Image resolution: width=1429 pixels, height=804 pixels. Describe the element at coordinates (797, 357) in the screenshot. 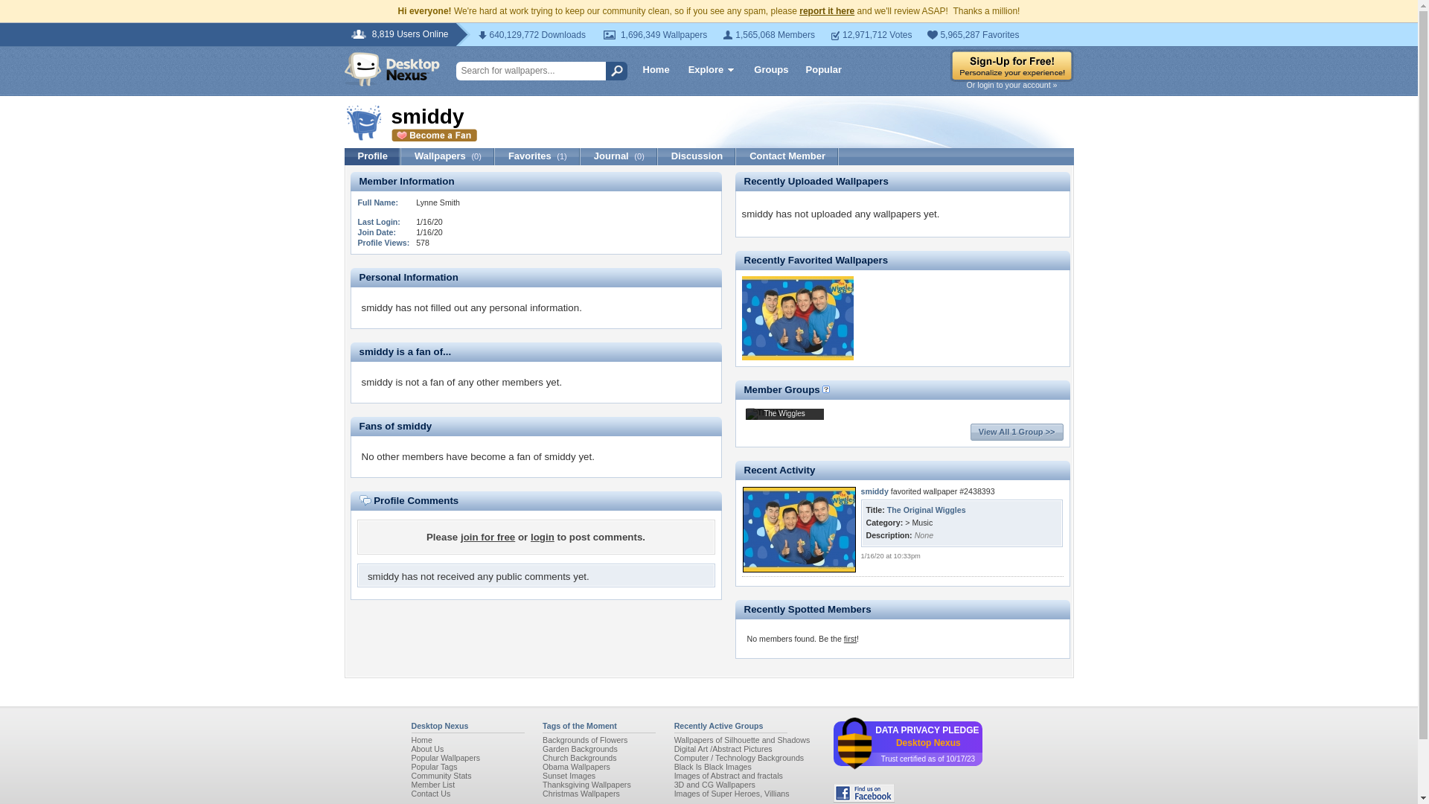

I see `The Original Wiggles` at that location.